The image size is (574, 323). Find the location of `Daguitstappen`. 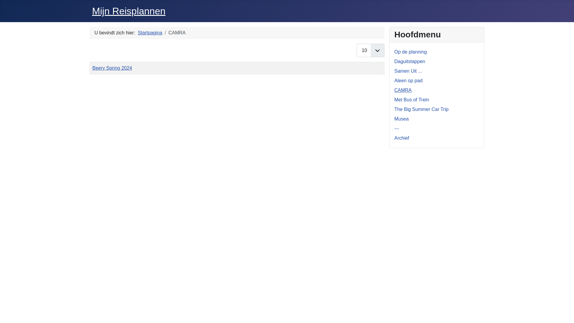

Daguitstappen is located at coordinates (410, 62).